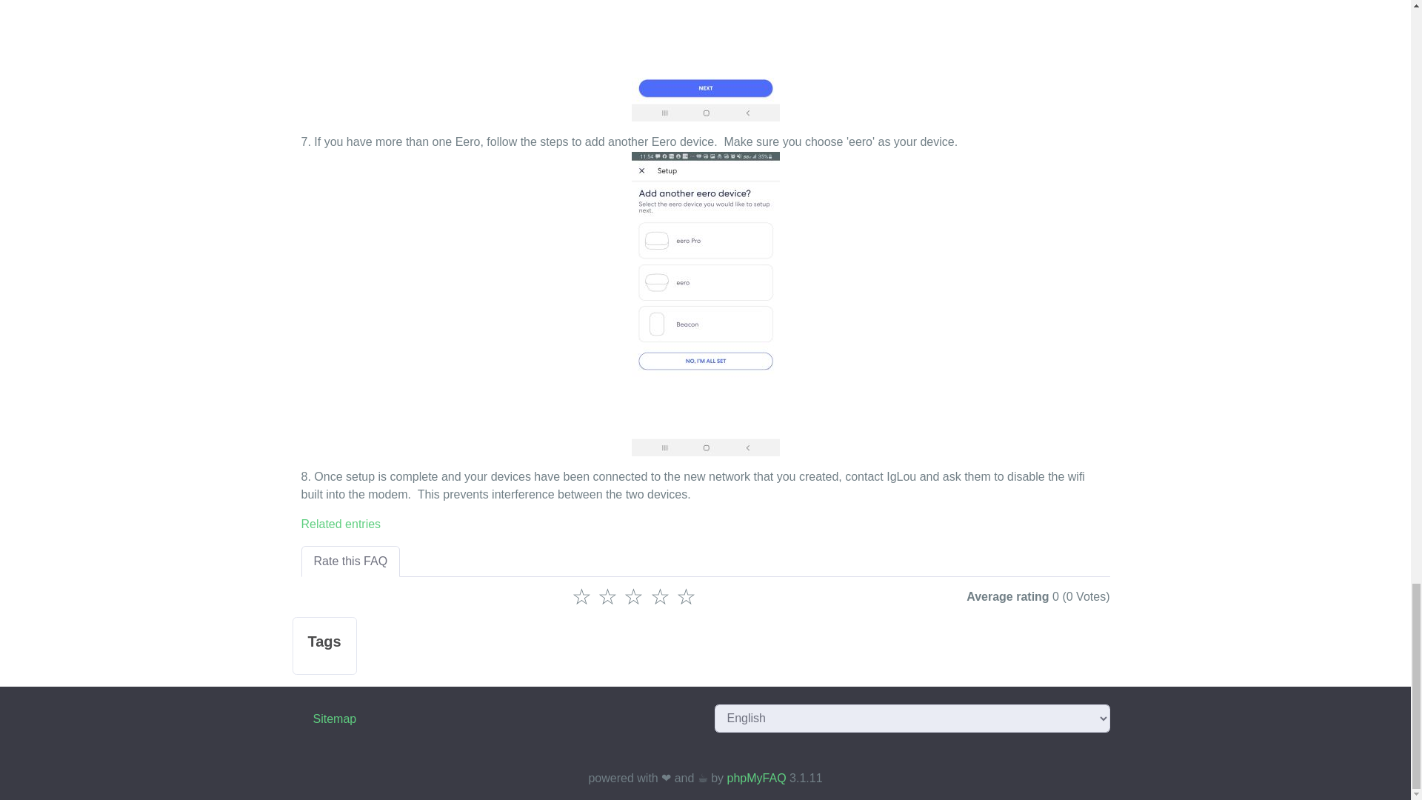 The width and height of the screenshot is (1422, 800). What do you see at coordinates (335, 719) in the screenshot?
I see `Sitemap` at bounding box center [335, 719].